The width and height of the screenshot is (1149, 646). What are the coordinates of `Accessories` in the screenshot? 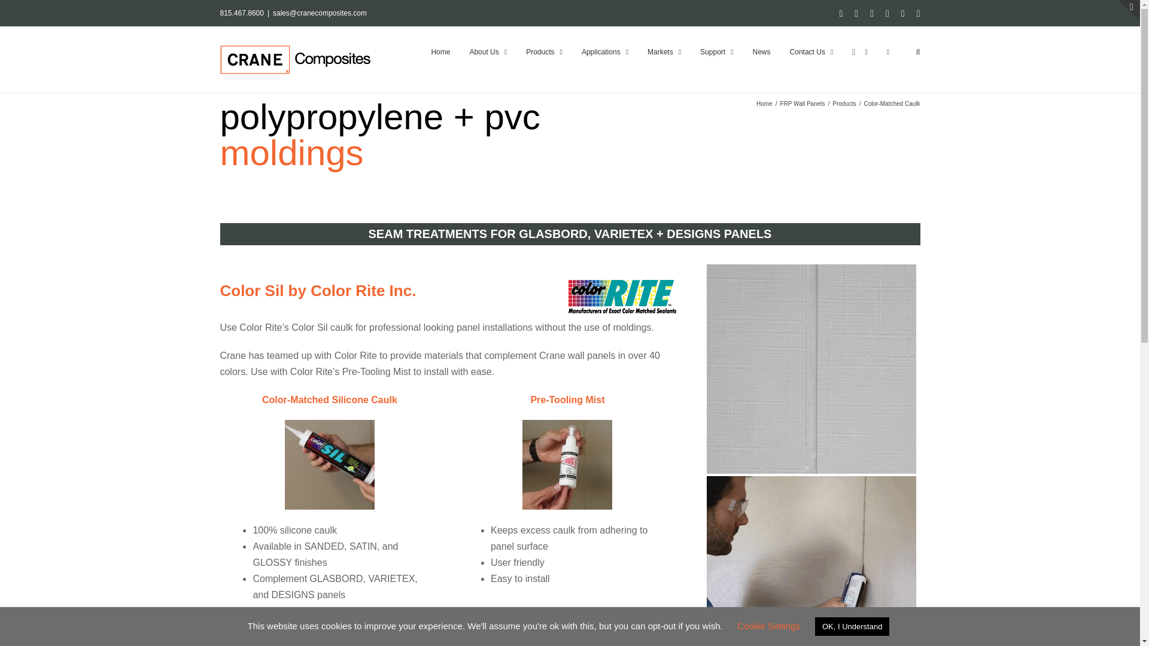 It's located at (811, 561).